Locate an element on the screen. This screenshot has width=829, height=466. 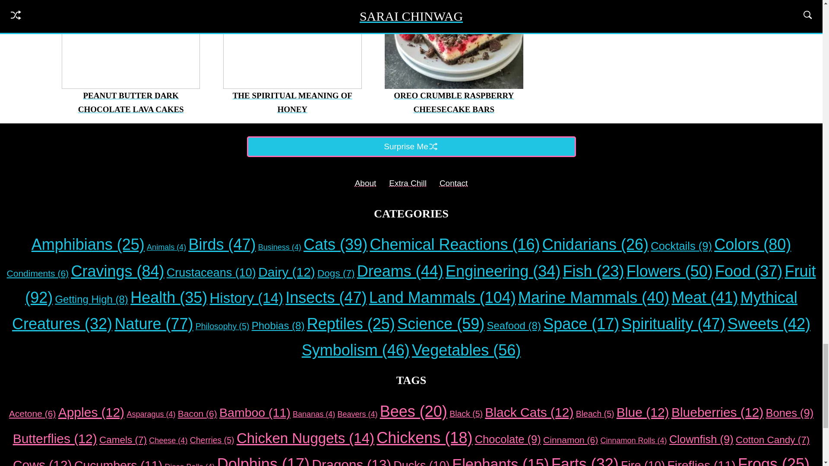
PEANUT BUTTER DARK CHOCOLATE LAVA CAKES is located at coordinates (131, 102).